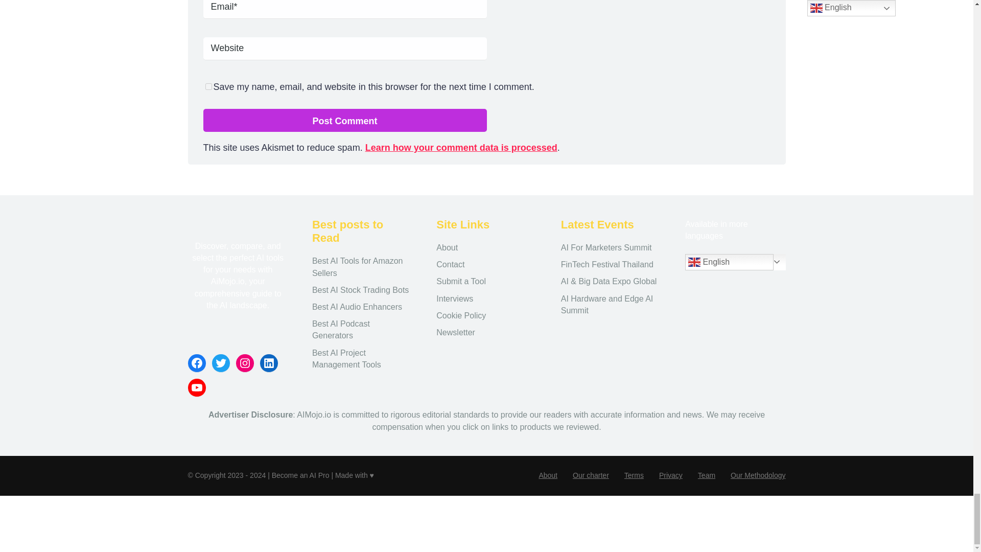 This screenshot has height=552, width=981. I want to click on Learn how your comment data is processed, so click(461, 147).